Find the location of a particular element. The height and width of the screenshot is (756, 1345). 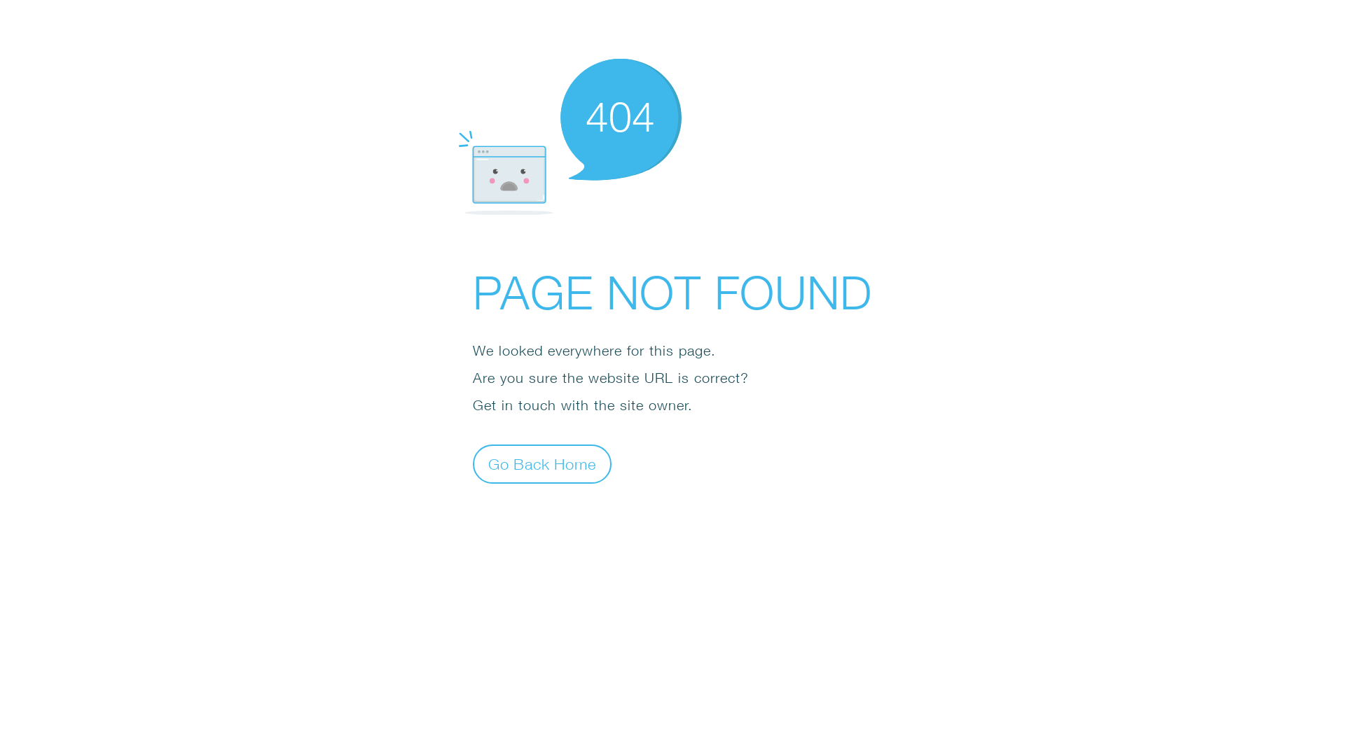

Go Back Home is located at coordinates (542, 463).